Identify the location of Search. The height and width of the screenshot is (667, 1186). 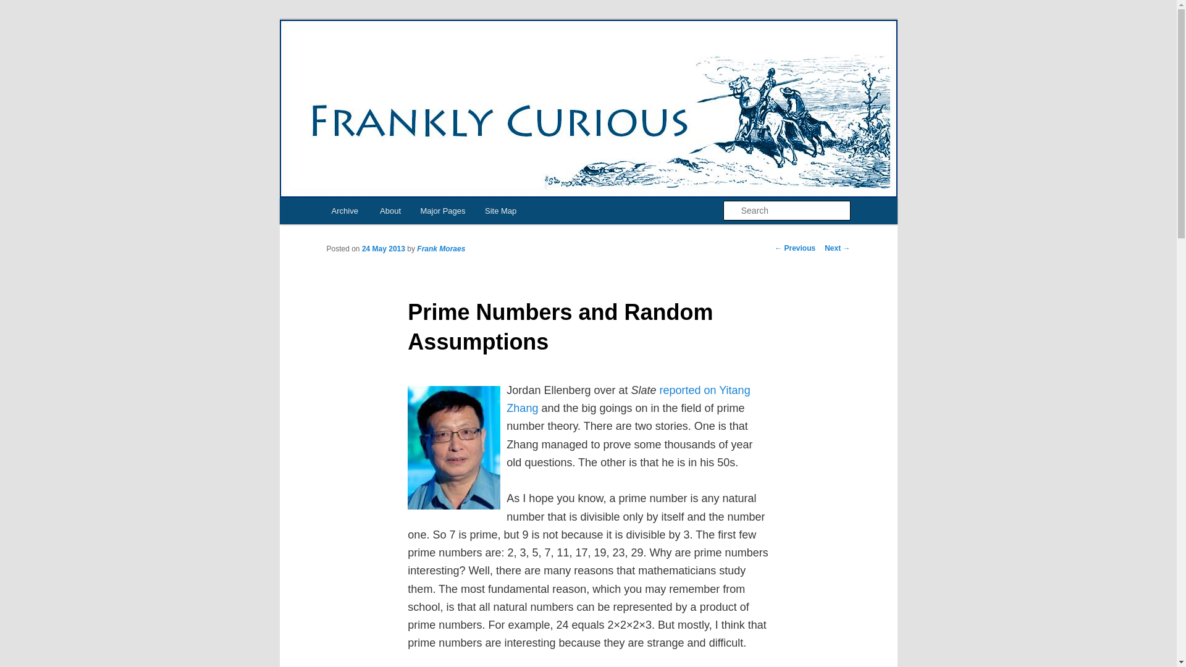
(20, 7).